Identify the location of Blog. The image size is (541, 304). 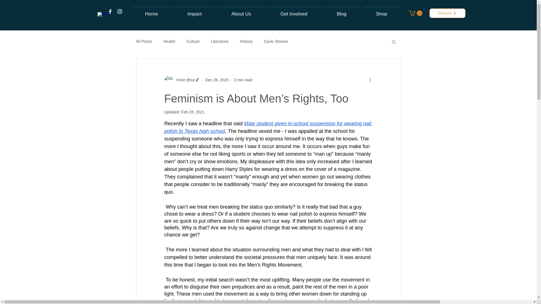
(342, 11).